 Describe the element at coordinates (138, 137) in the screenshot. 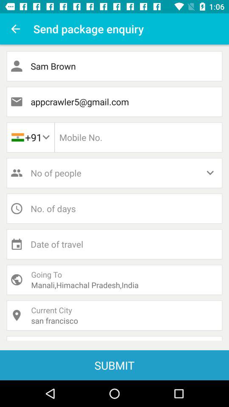

I see `enter phone number` at that location.